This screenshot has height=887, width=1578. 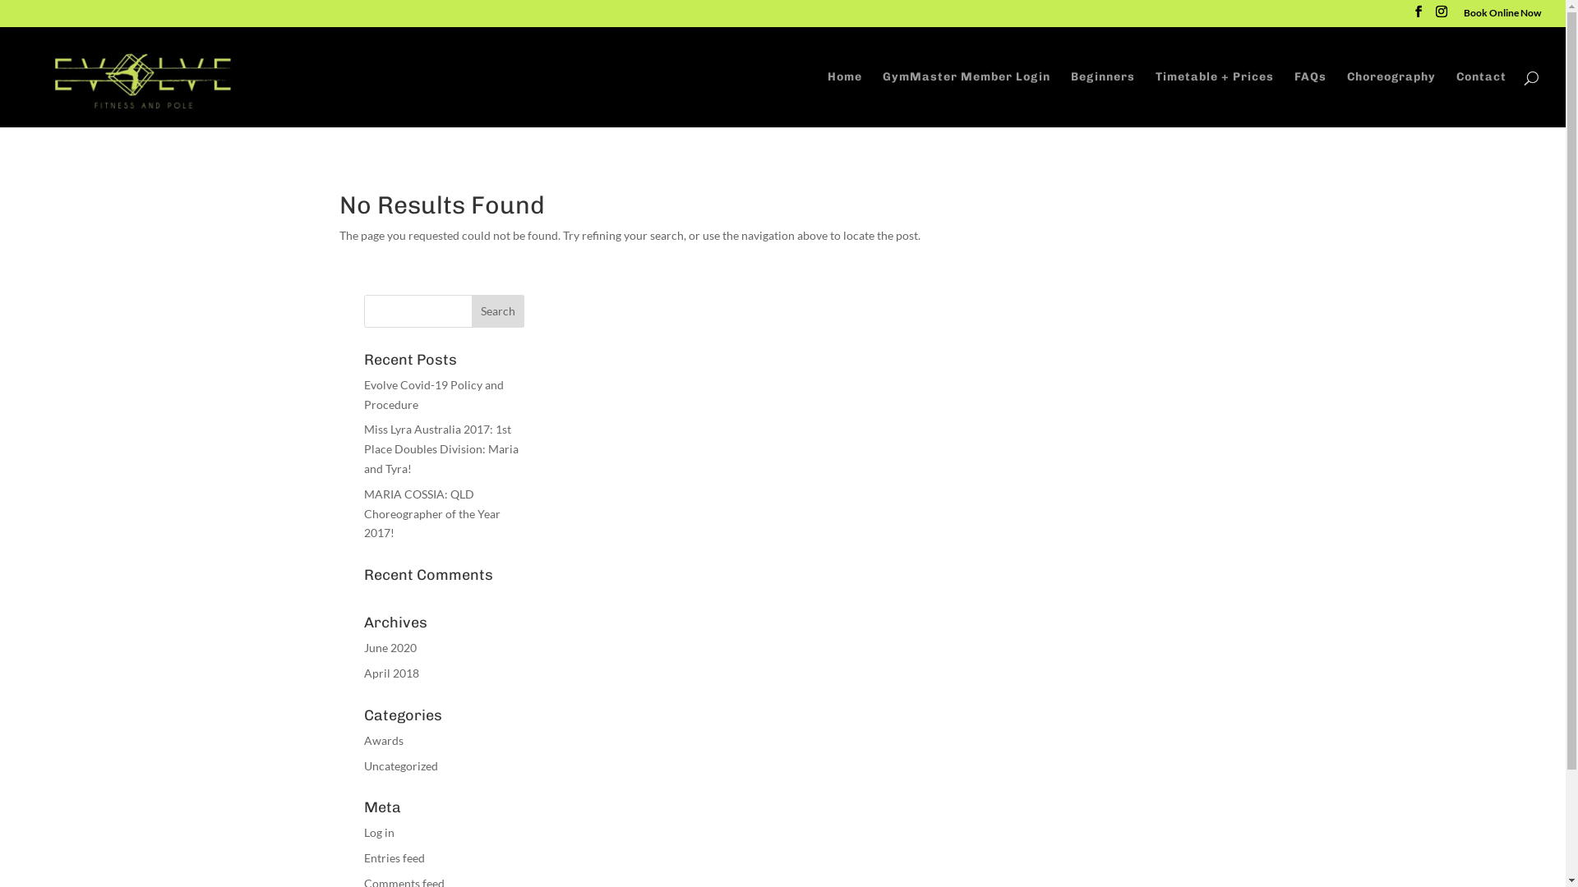 What do you see at coordinates (431, 514) in the screenshot?
I see `MARIA COSSIA: QLD Choreographer of the Year 2017!` at bounding box center [431, 514].